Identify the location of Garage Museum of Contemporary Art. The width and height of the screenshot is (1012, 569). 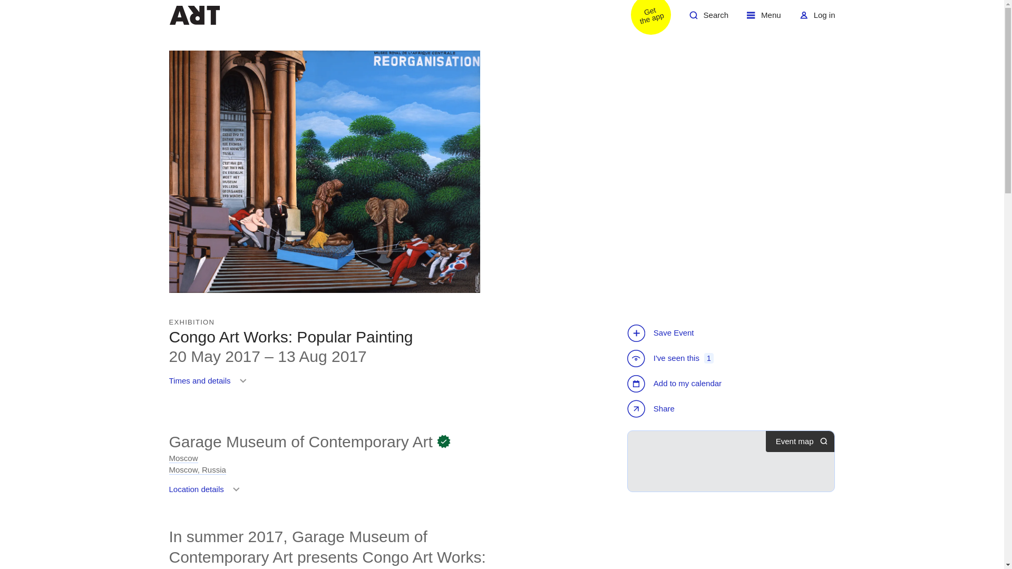
(676, 384).